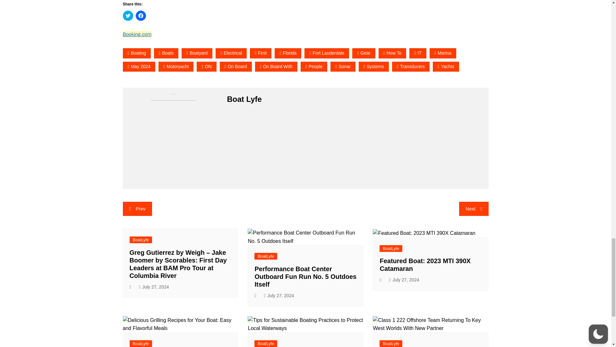 Image resolution: width=616 pixels, height=347 pixels. What do you see at coordinates (137, 34) in the screenshot?
I see `Booking.com` at bounding box center [137, 34].